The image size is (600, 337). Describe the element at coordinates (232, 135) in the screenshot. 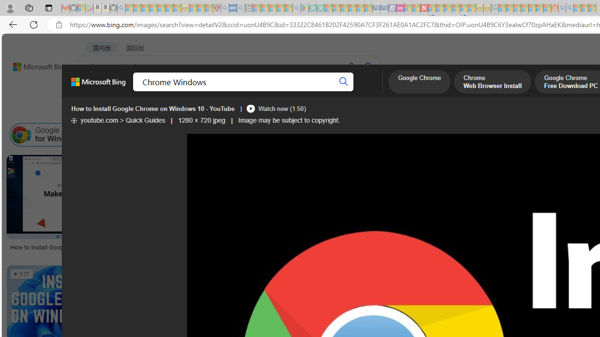

I see `Get Google Chrome for Windows` at that location.